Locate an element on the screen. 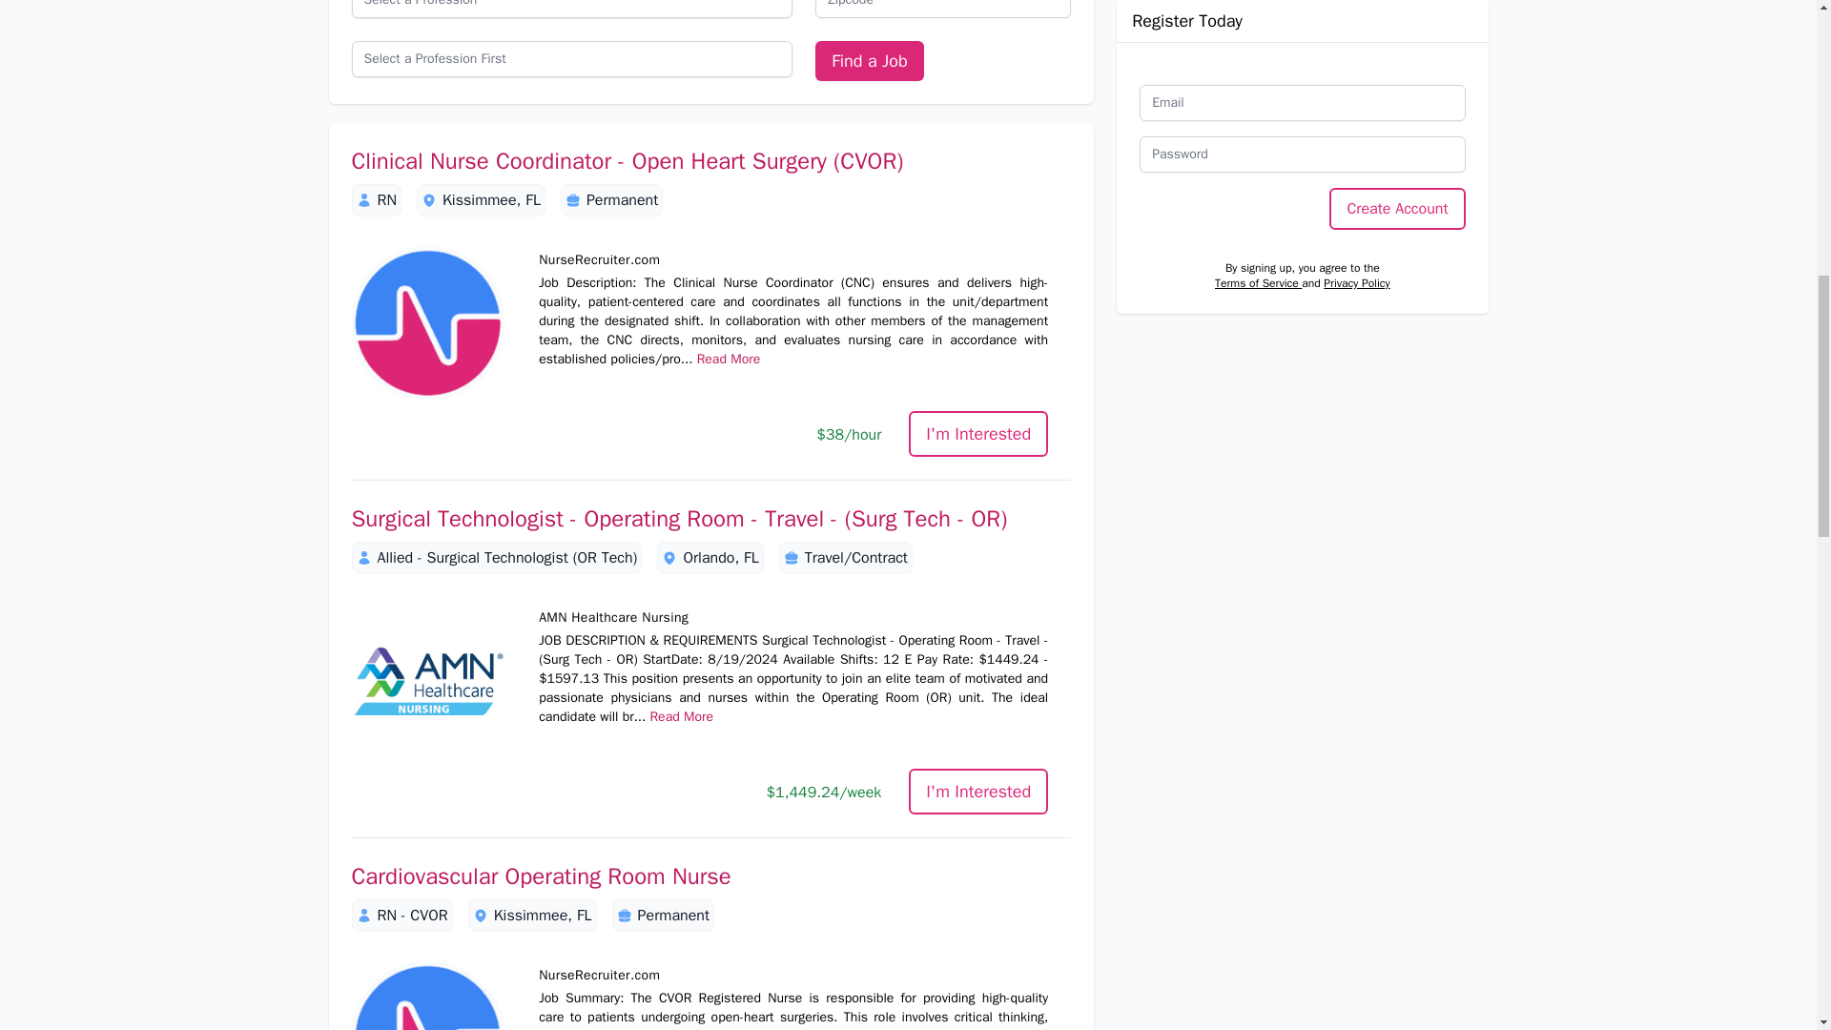 This screenshot has height=1030, width=1831. Find a Job is located at coordinates (868, 61).